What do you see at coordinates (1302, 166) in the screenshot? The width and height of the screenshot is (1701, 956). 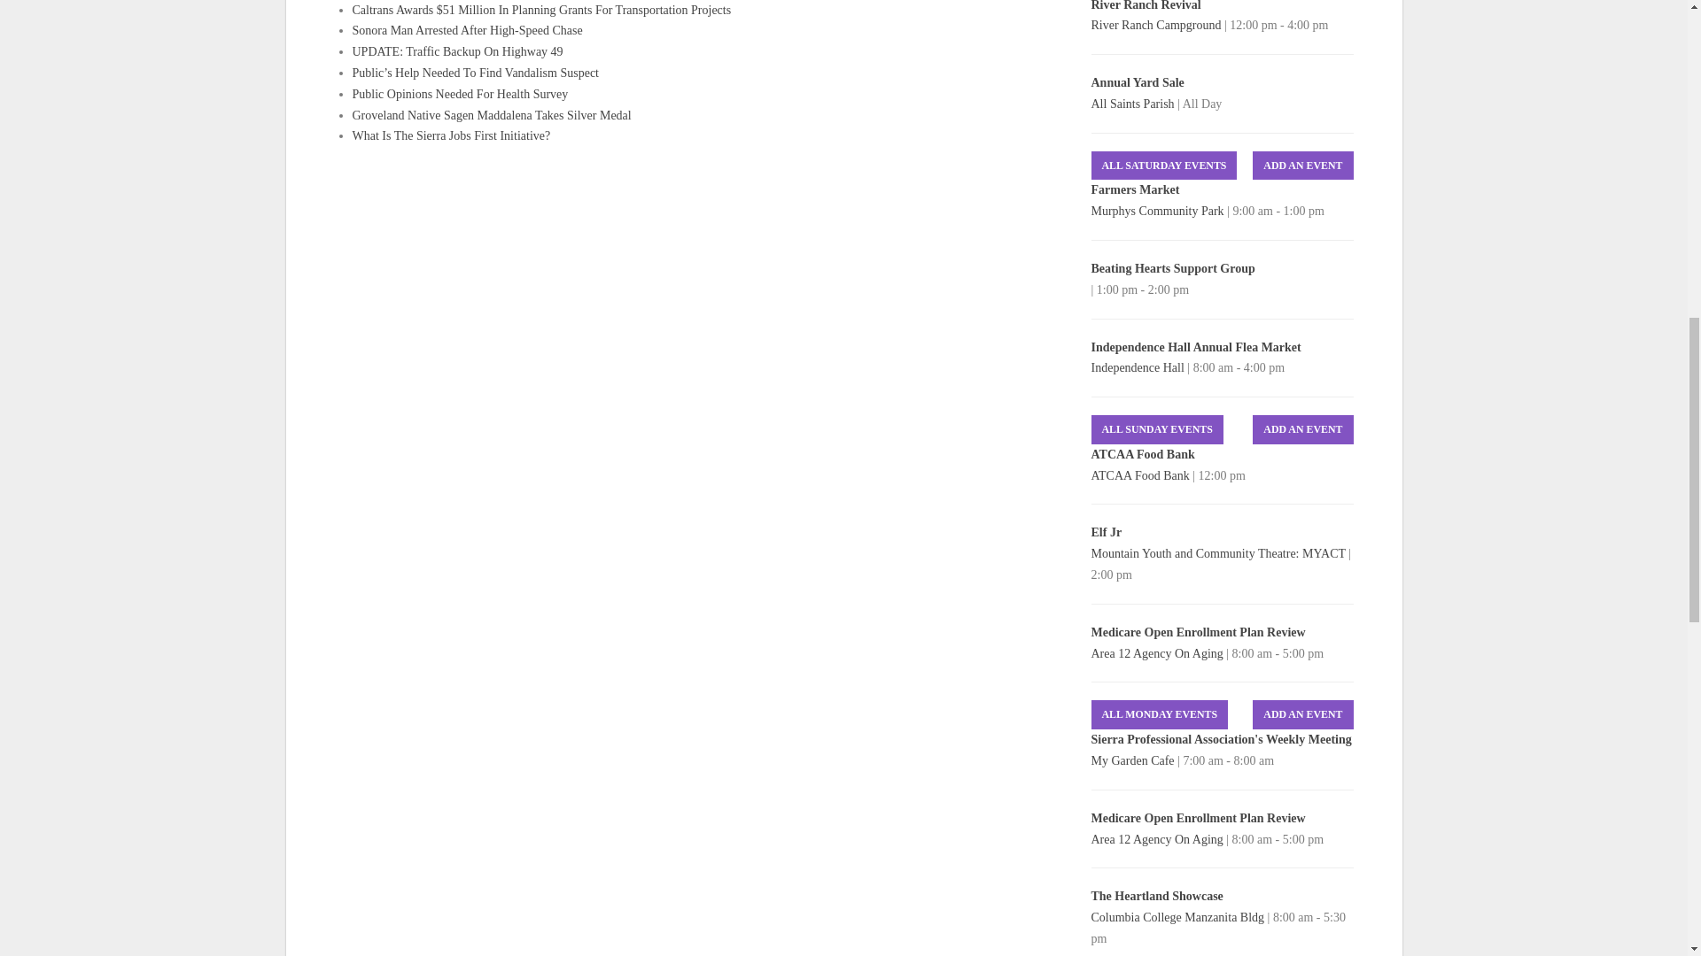 I see `Add An Event` at bounding box center [1302, 166].